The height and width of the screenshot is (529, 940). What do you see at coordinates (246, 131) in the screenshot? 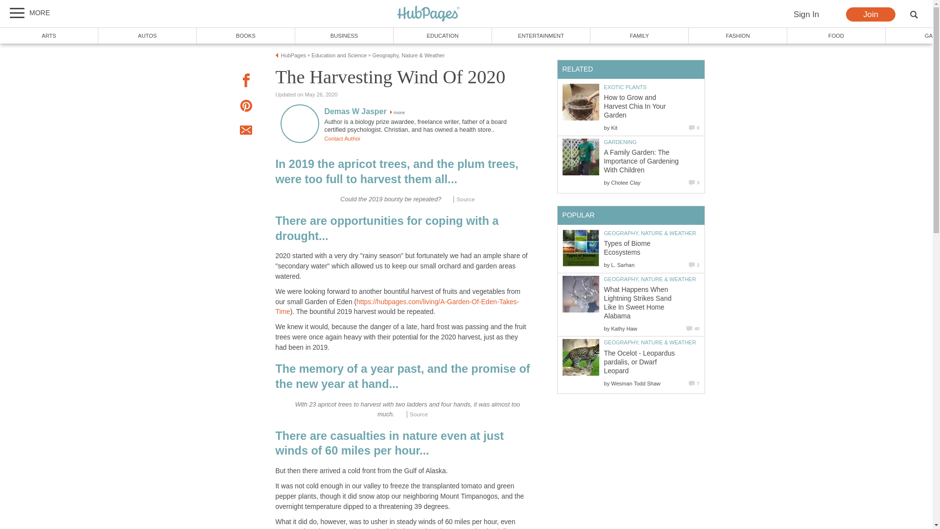
I see `Email` at bounding box center [246, 131].